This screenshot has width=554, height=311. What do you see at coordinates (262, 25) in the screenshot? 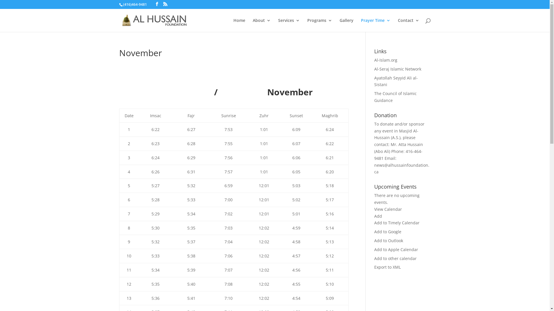
I see `About` at bounding box center [262, 25].